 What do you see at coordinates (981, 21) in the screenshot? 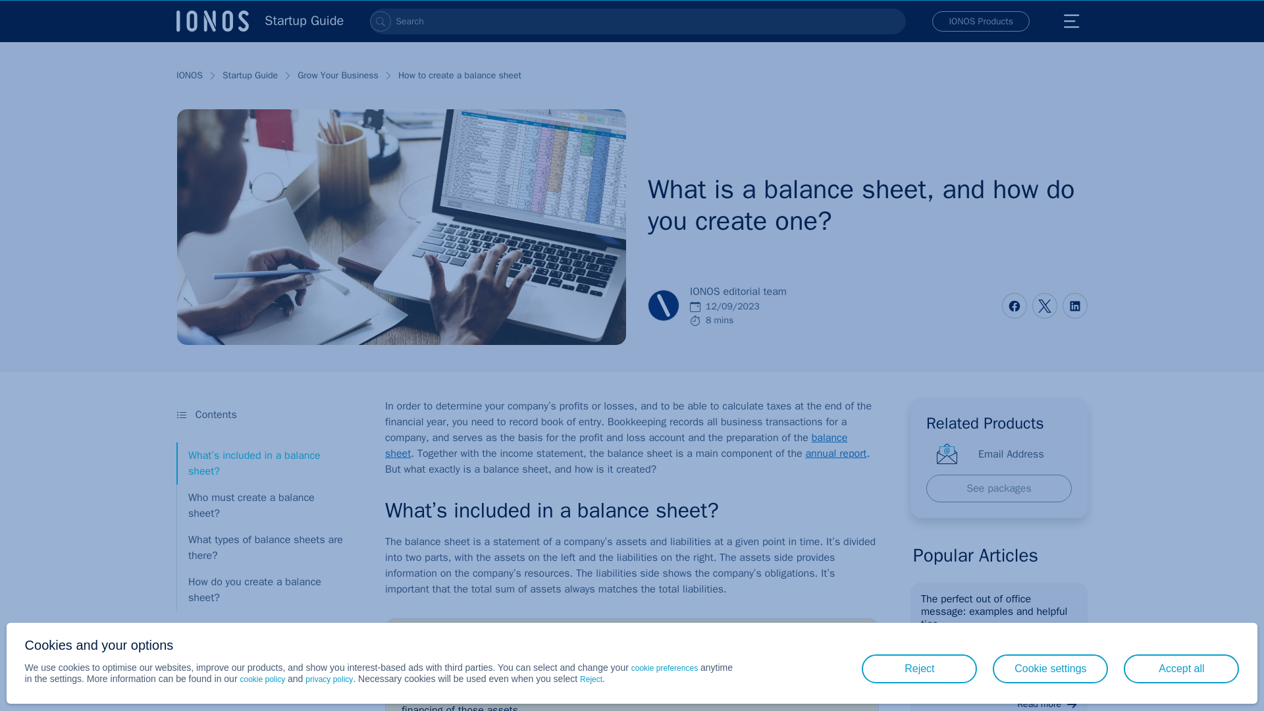
I see `IONOS Products` at bounding box center [981, 21].